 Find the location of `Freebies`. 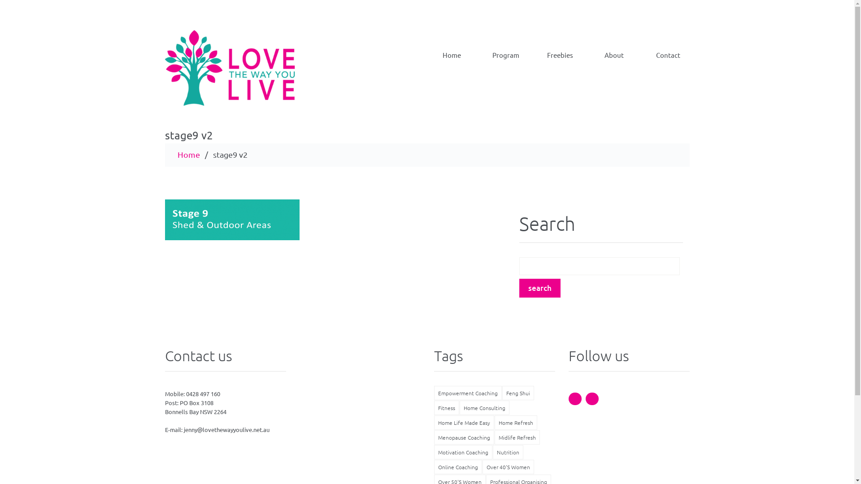

Freebies is located at coordinates (561, 48).